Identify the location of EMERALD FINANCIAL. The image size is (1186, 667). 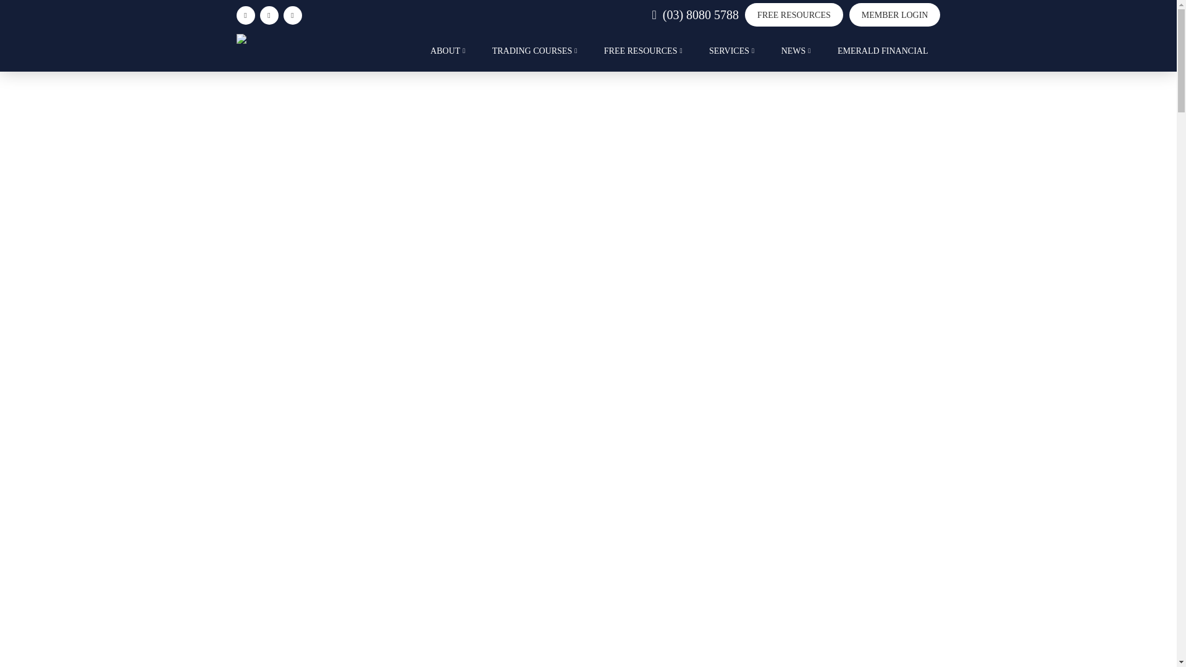
(883, 57).